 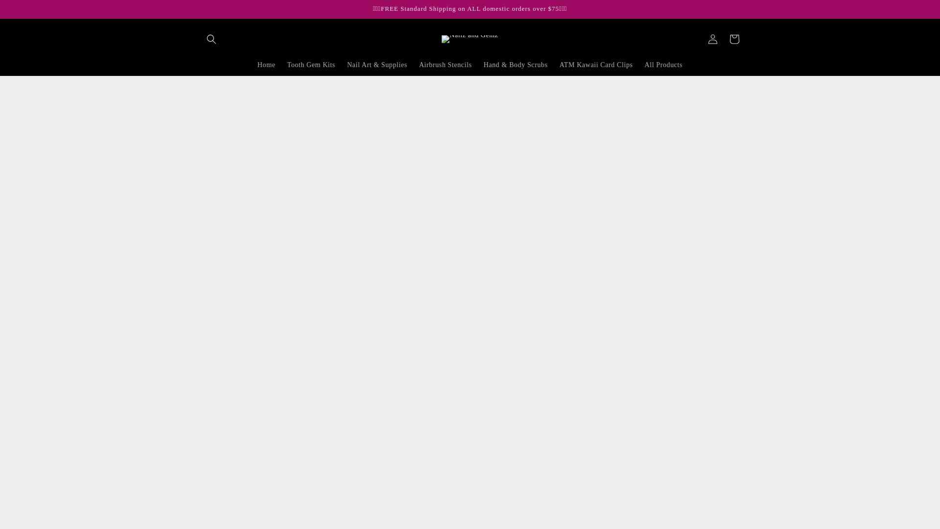 What do you see at coordinates (310, 65) in the screenshot?
I see `Tooth Gem Kits` at bounding box center [310, 65].